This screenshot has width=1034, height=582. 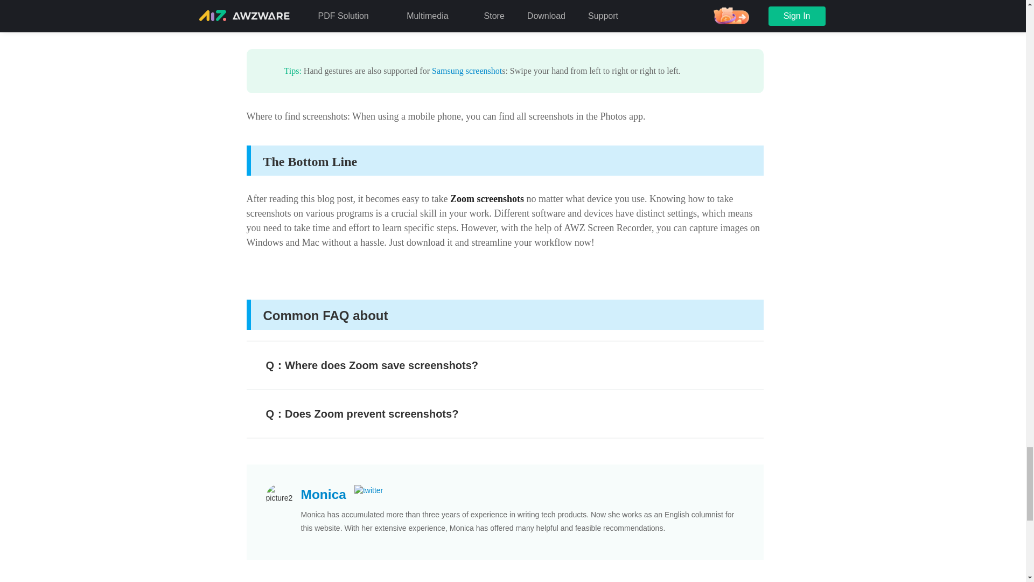 I want to click on Samsung screenshot, so click(x=466, y=71).